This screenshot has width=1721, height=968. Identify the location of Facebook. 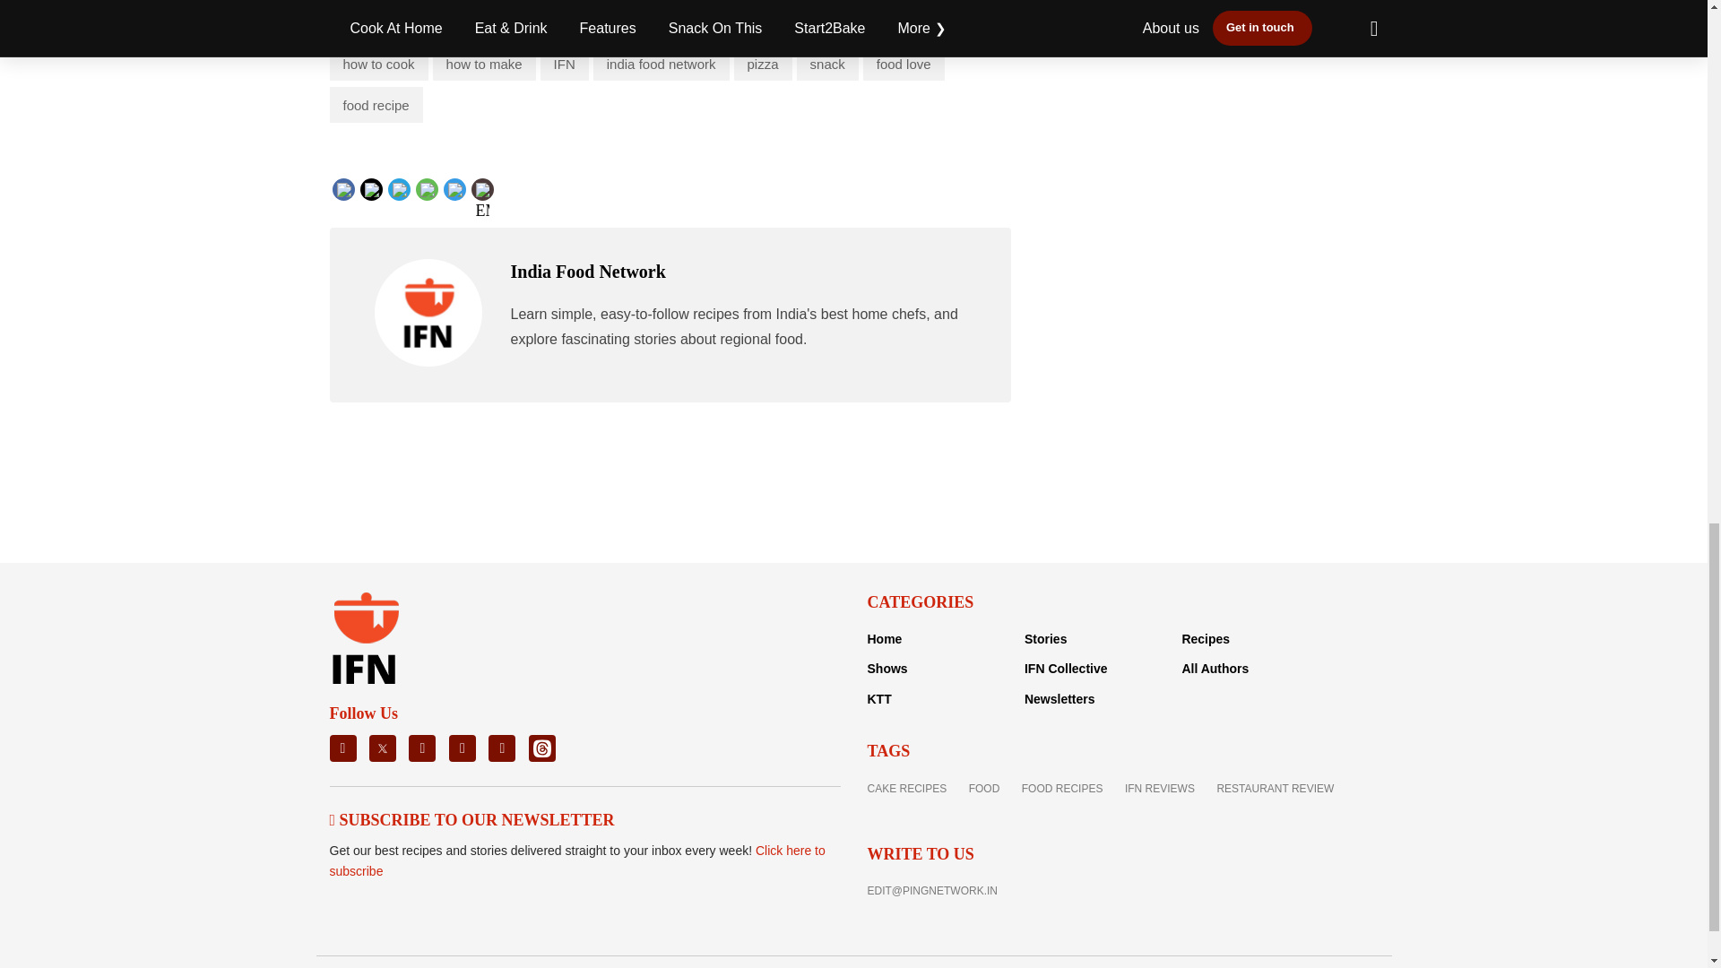
(379, 187).